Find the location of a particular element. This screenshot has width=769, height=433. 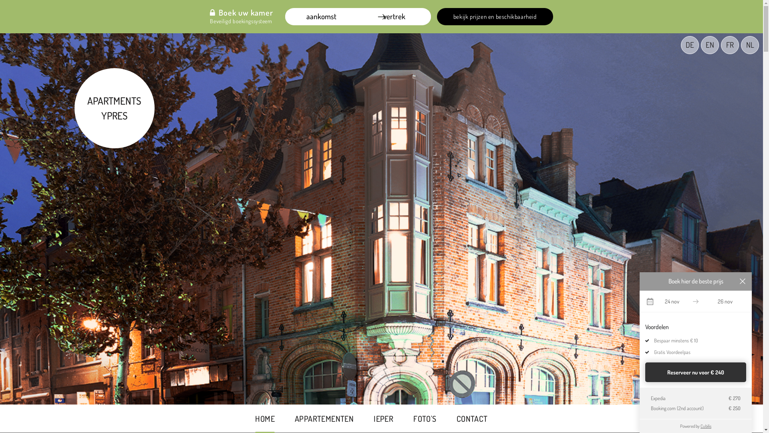

CONTACT is located at coordinates (472, 419).